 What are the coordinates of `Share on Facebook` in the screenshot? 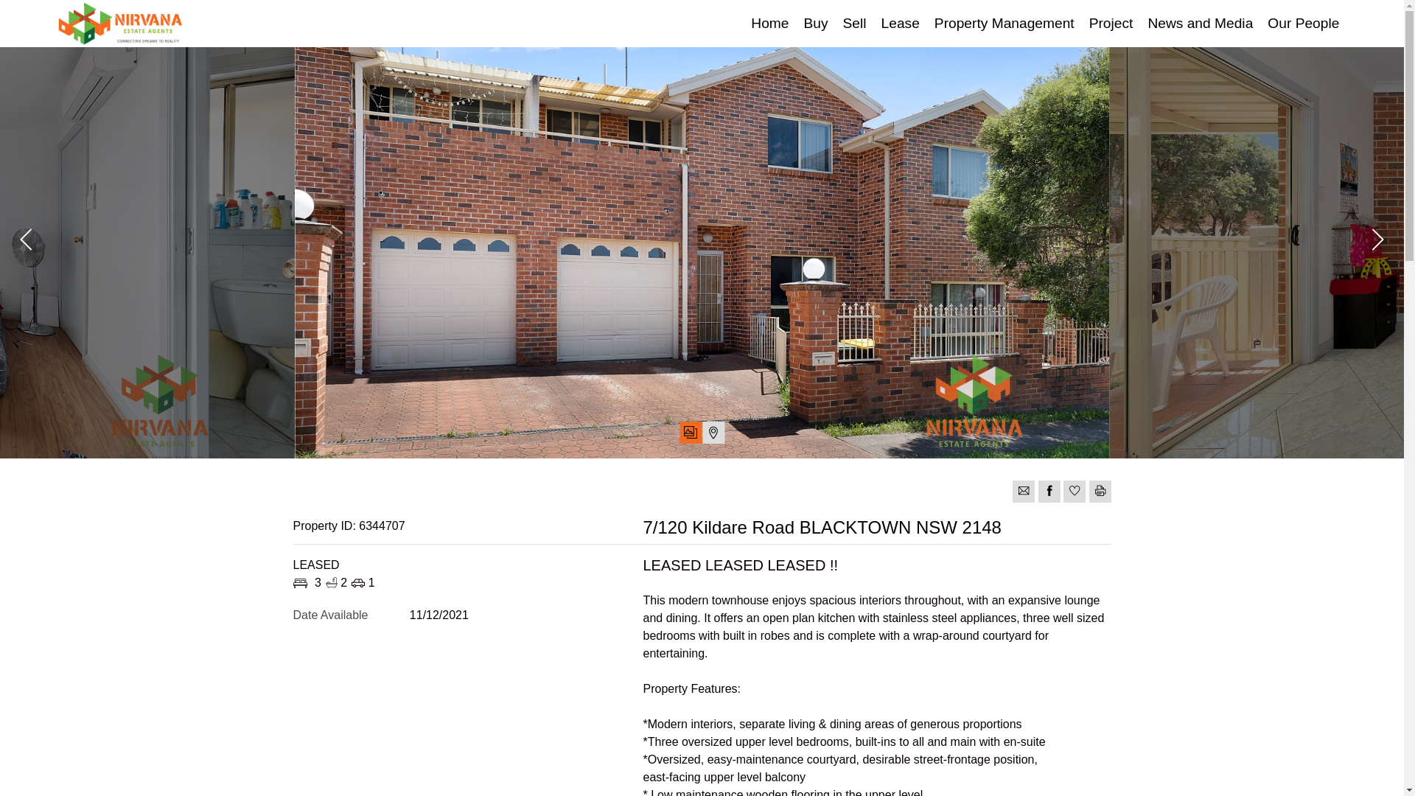 It's located at (1049, 492).